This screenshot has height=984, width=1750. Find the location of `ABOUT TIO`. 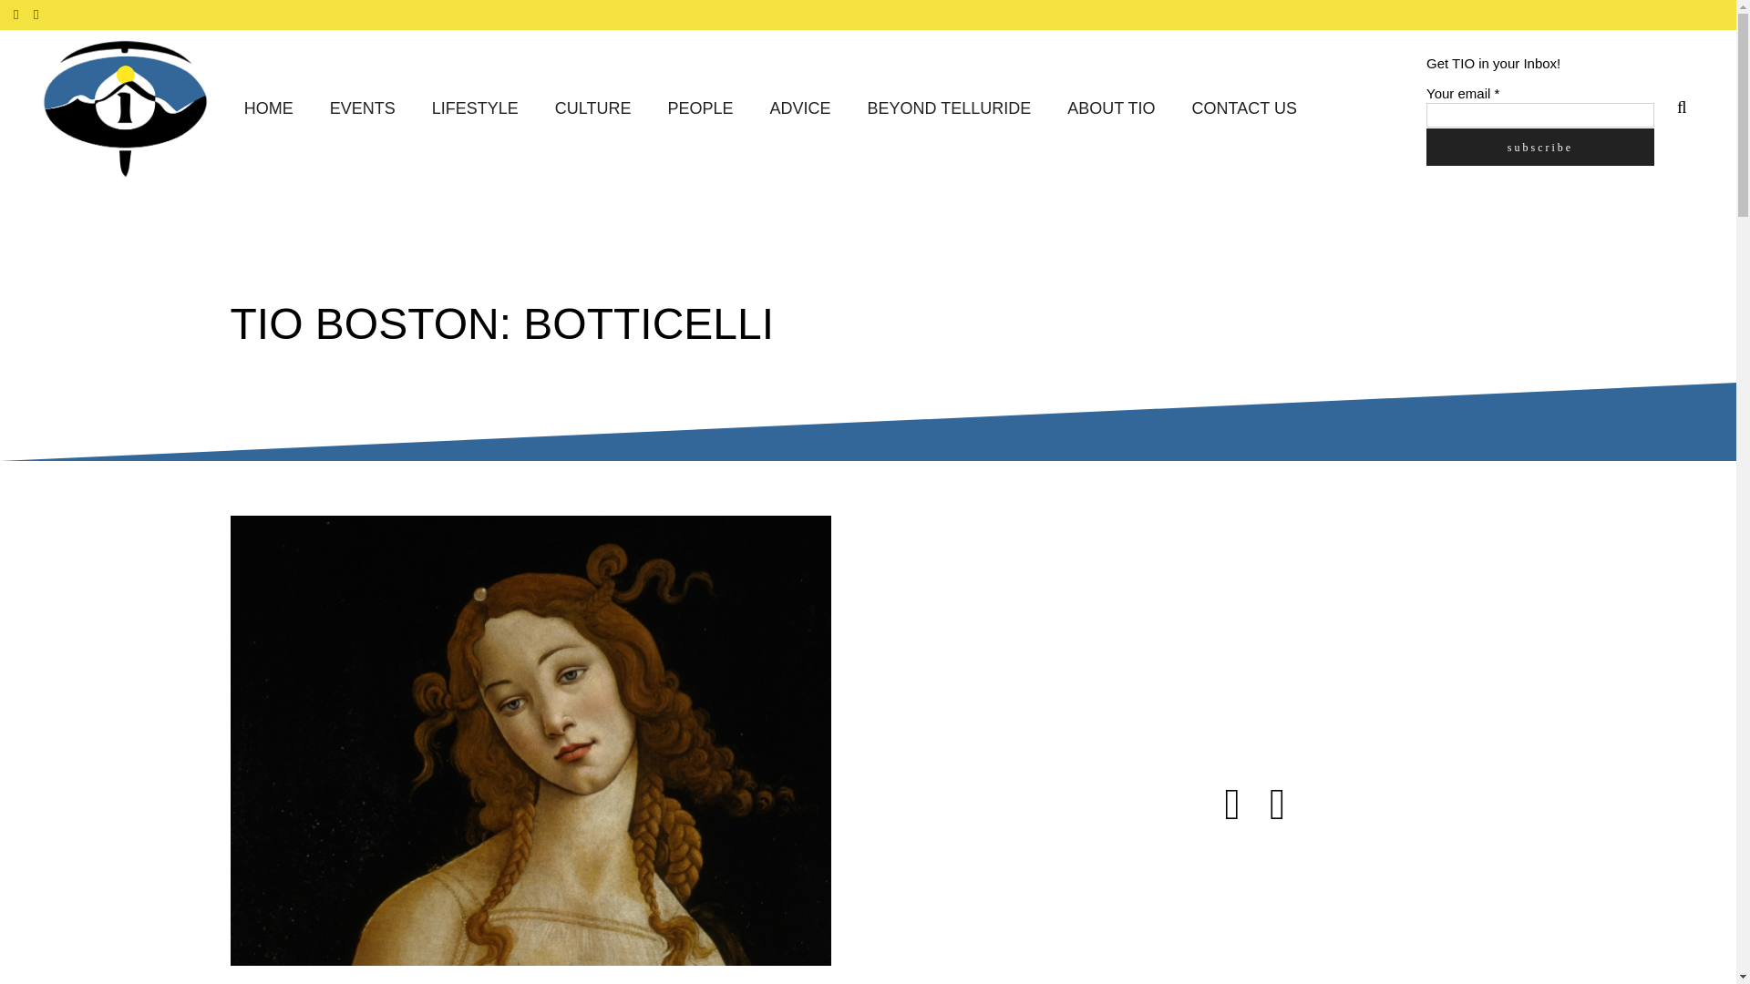

ABOUT TIO is located at coordinates (1110, 109).